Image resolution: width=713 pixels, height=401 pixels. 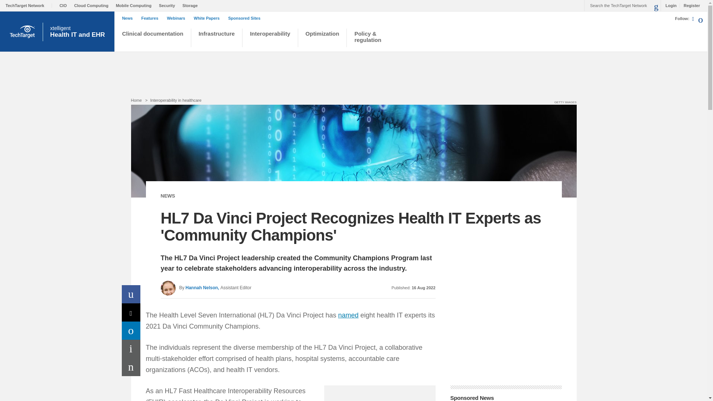 I want to click on Features, so click(x=152, y=18).